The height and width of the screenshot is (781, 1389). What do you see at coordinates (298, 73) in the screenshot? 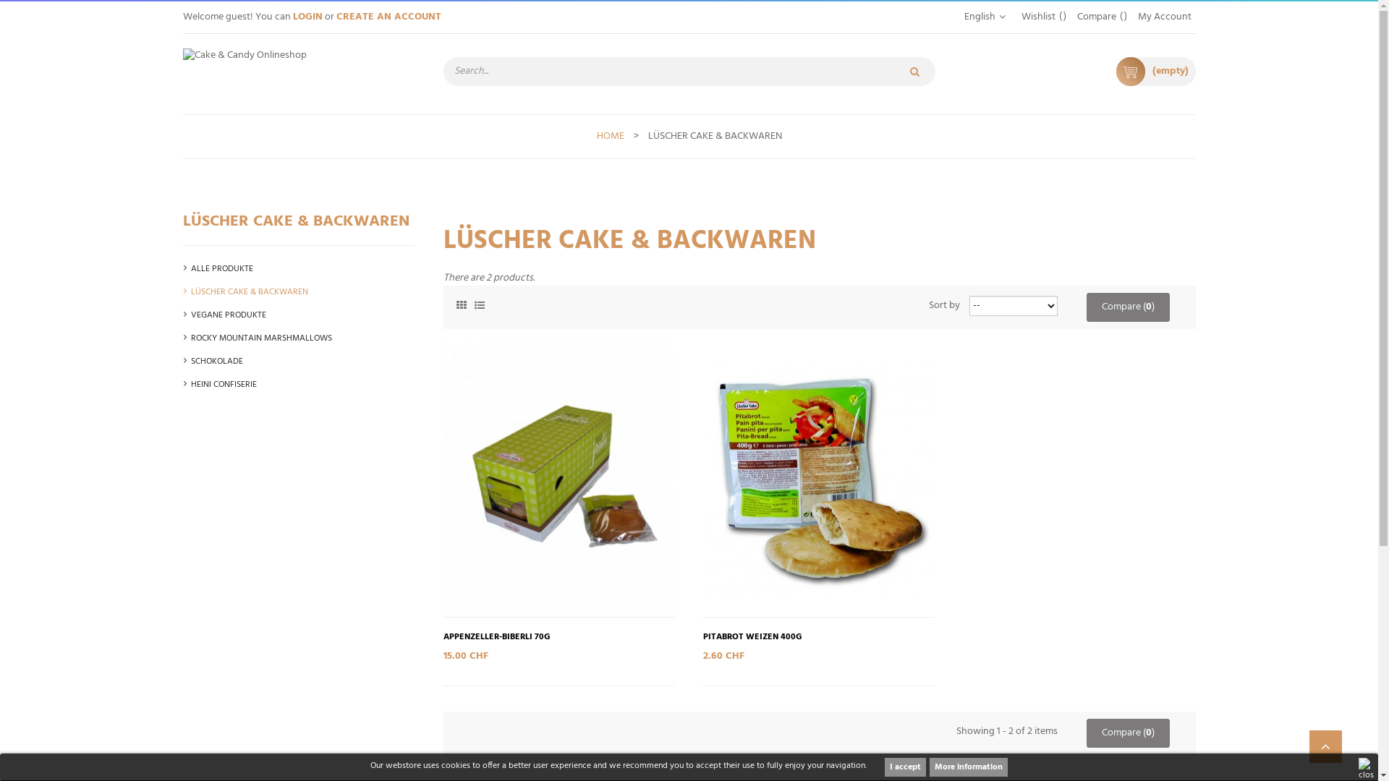
I see `Cake & Candy Onlineshop` at bounding box center [298, 73].